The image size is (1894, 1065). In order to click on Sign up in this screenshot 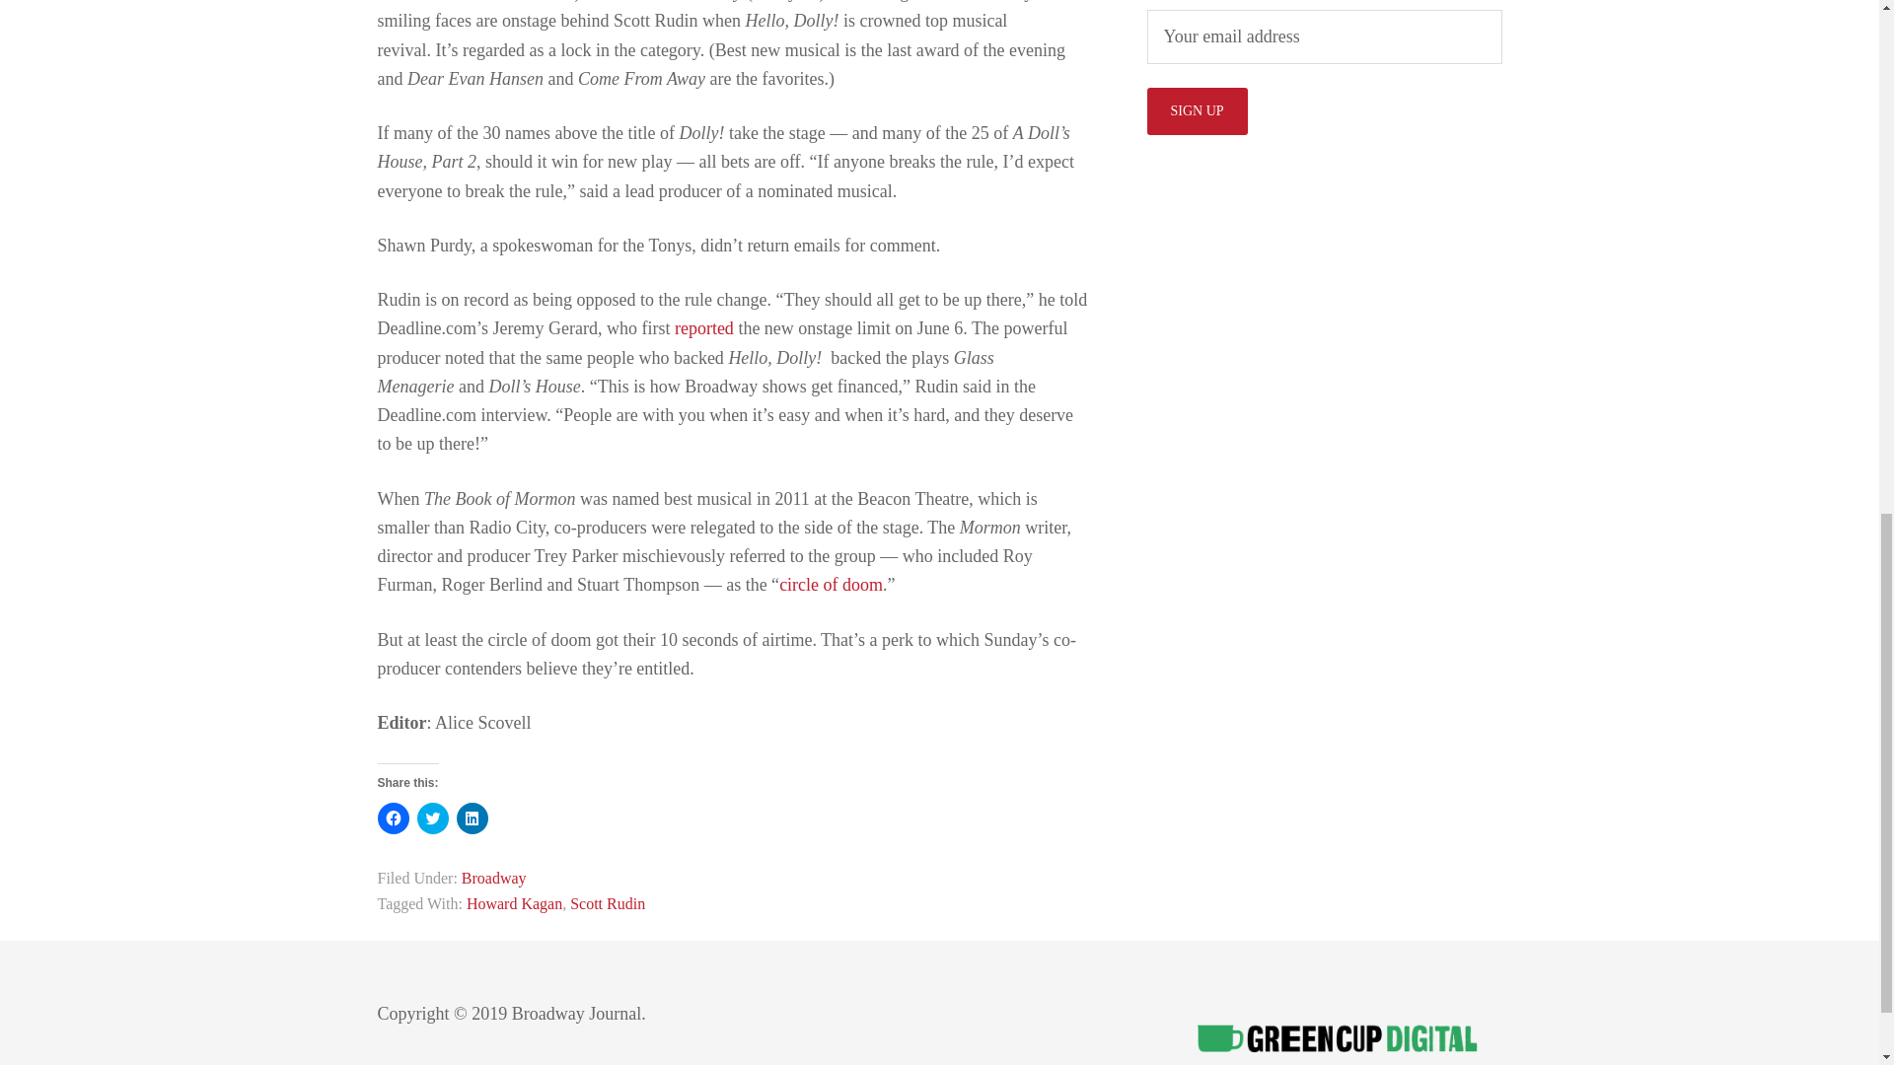, I will do `click(1196, 110)`.